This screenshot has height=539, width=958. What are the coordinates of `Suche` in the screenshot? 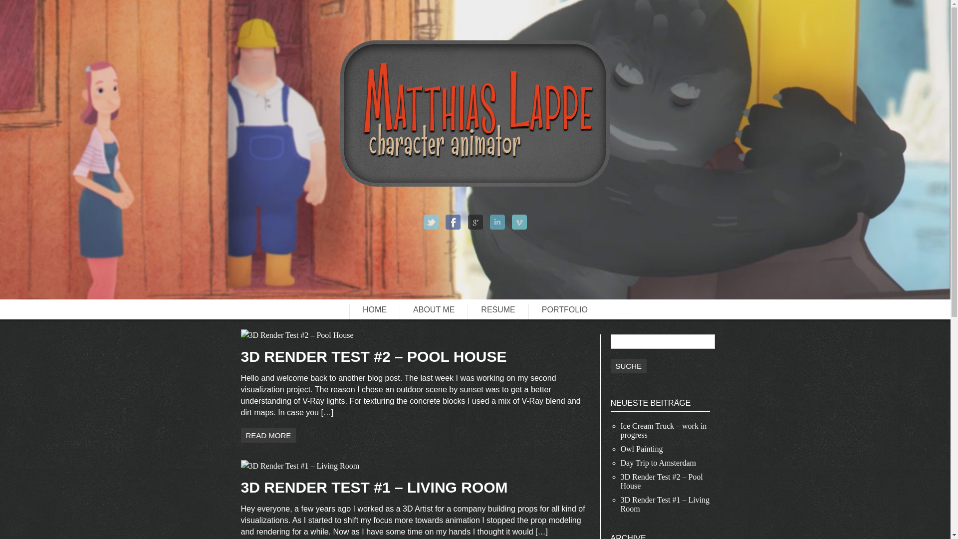 It's located at (629, 366).